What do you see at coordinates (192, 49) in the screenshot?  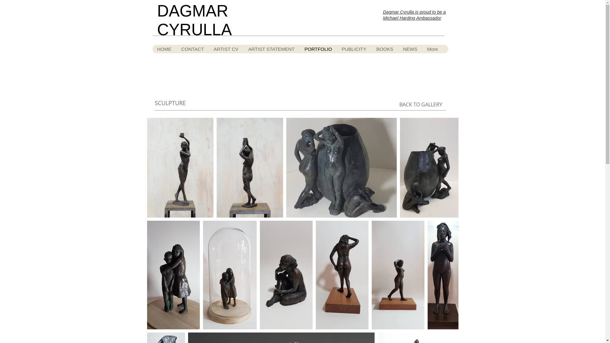 I see `CONTACT` at bounding box center [192, 49].